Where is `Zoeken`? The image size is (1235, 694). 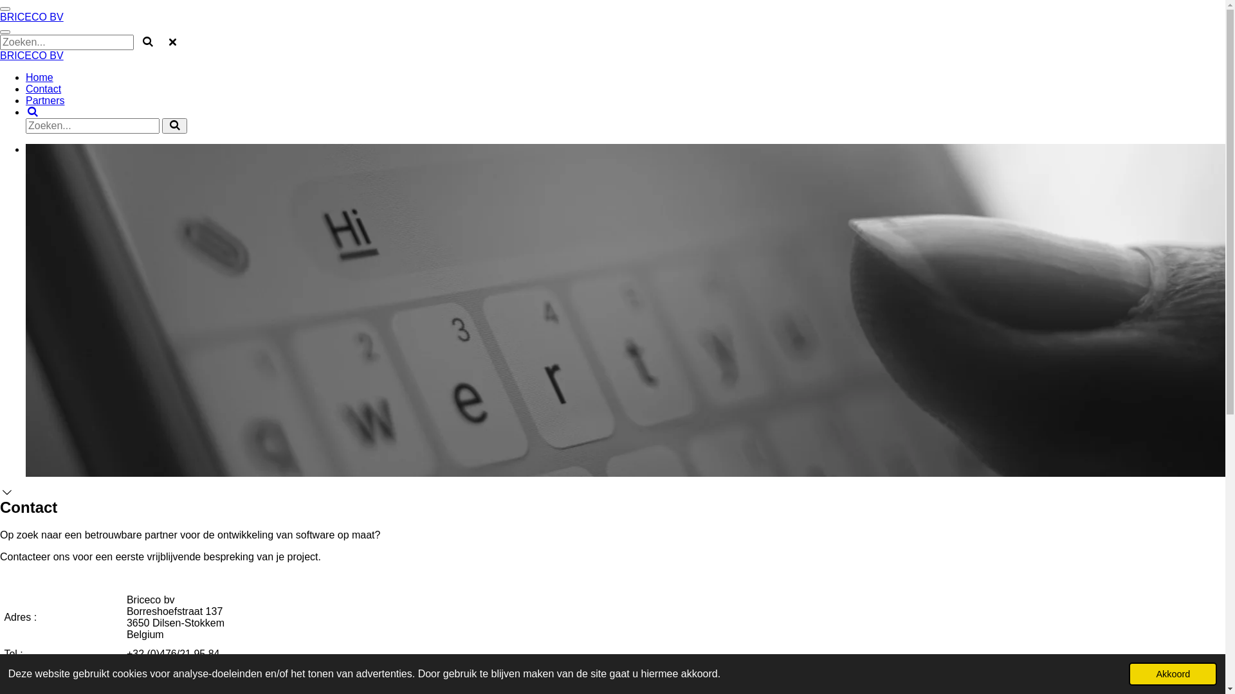
Zoeken is located at coordinates (33, 112).